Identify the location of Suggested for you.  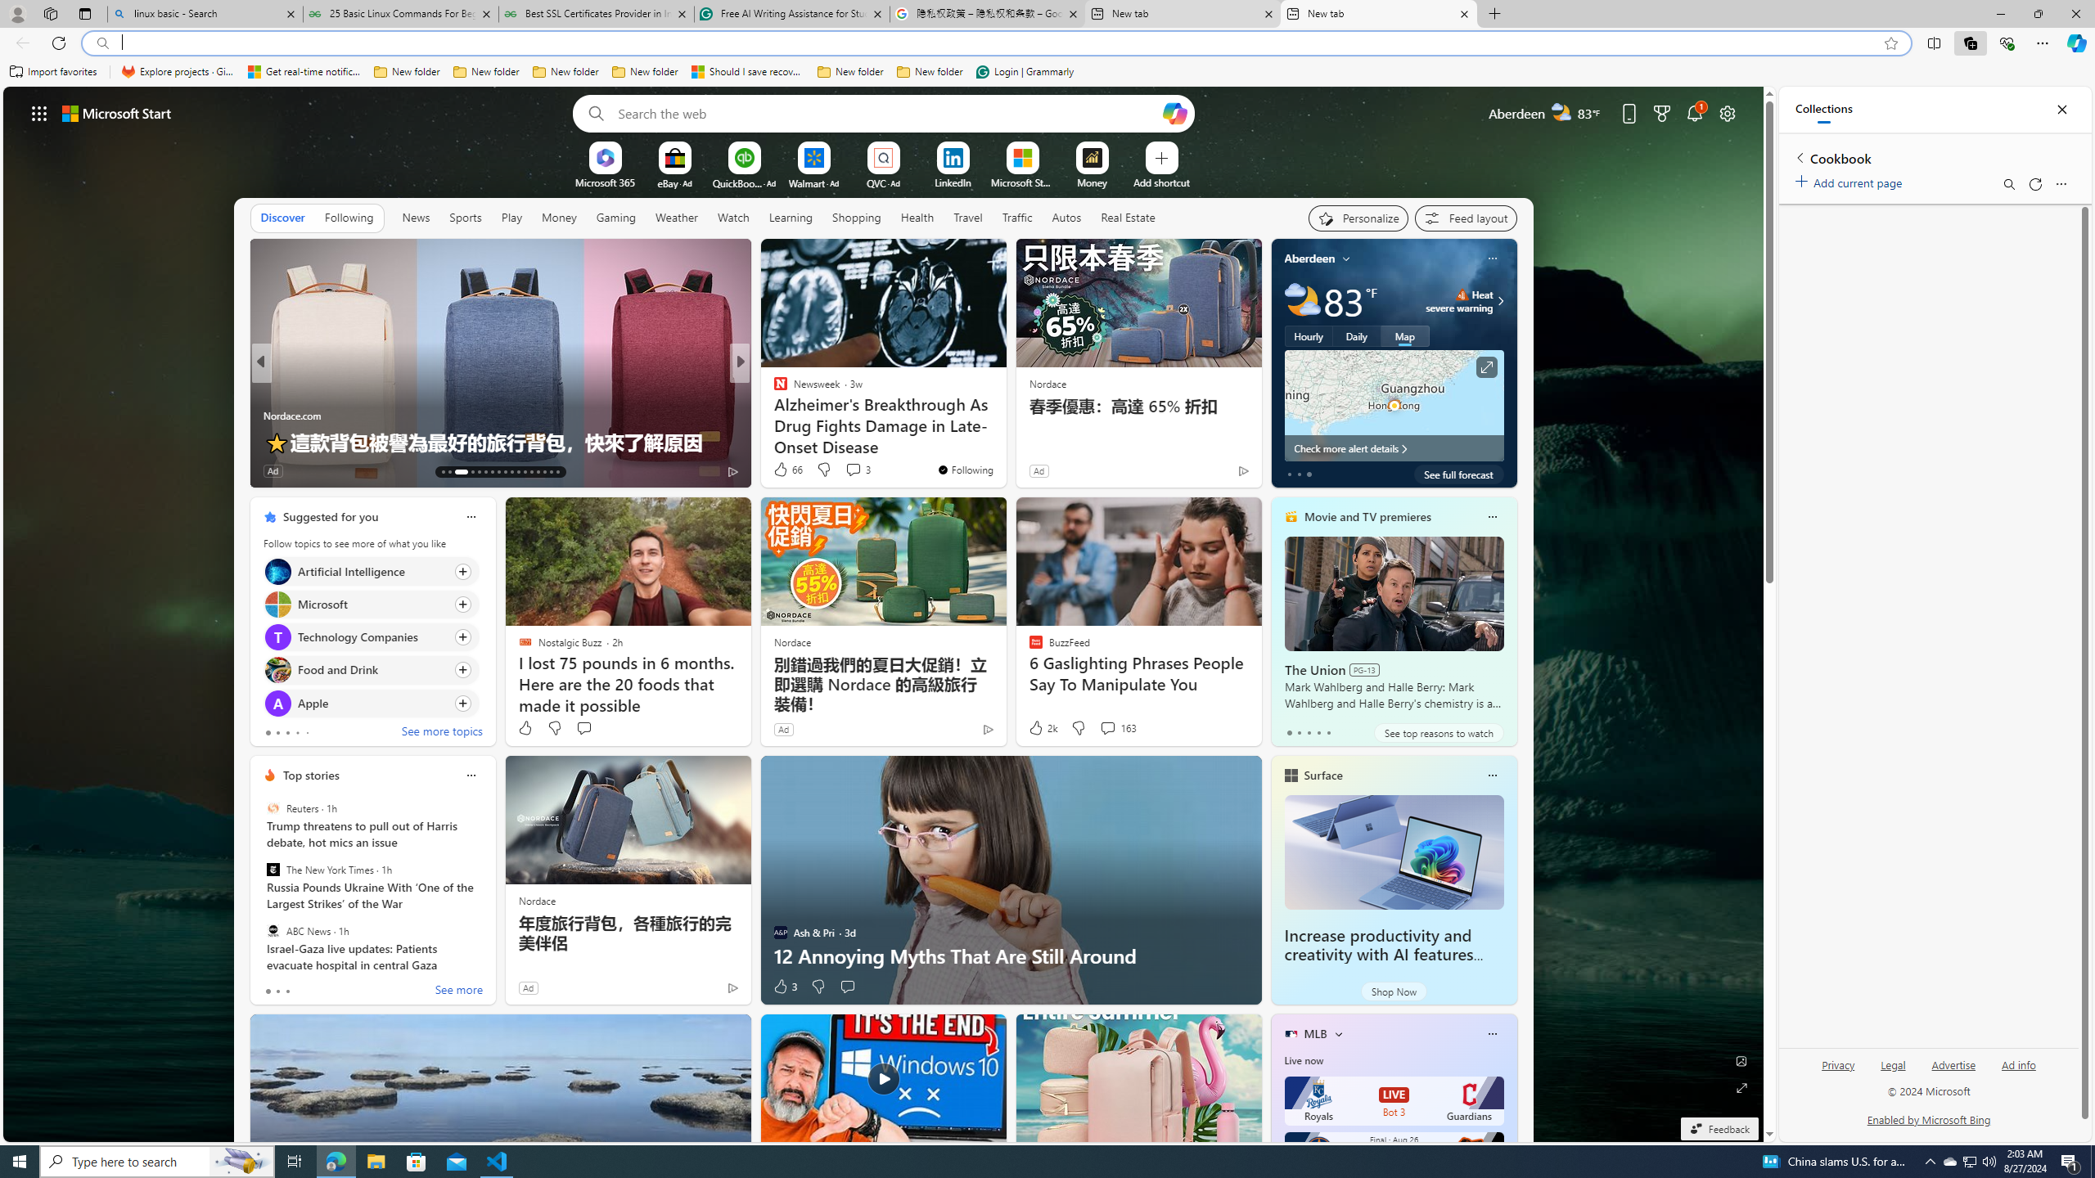
(331, 517).